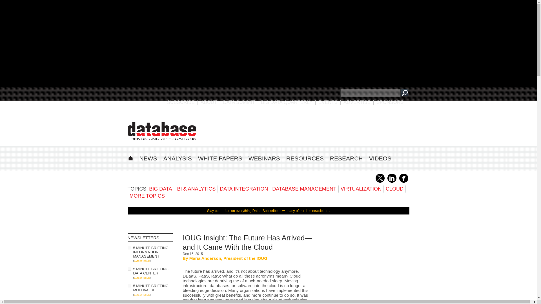 Image resolution: width=541 pixels, height=304 pixels. I want to click on on, so click(129, 285).